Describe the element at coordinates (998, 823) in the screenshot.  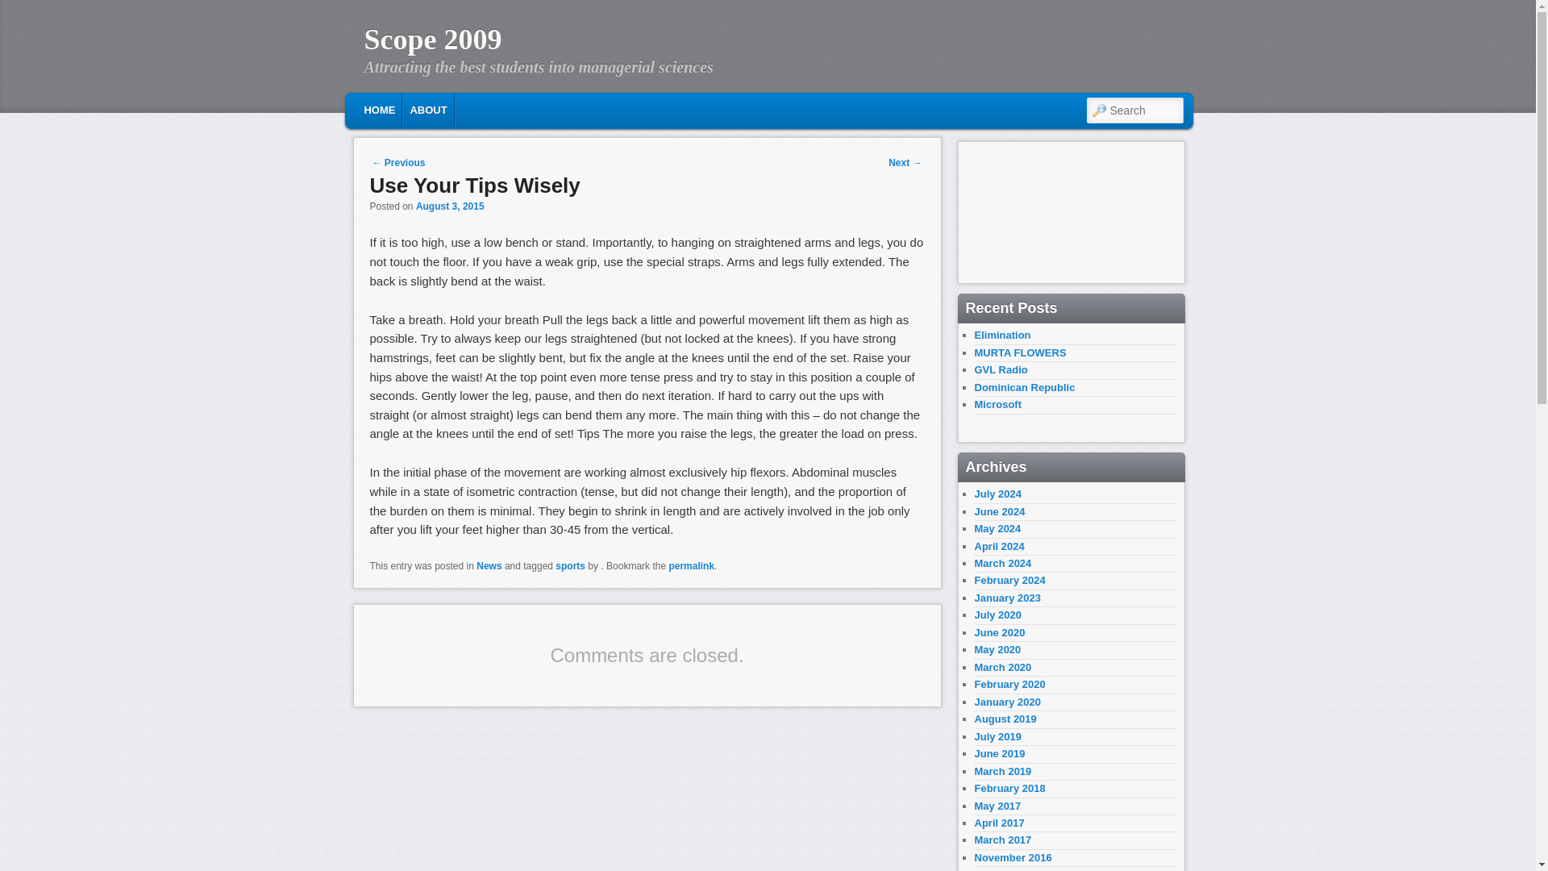
I see `April 2017` at that location.